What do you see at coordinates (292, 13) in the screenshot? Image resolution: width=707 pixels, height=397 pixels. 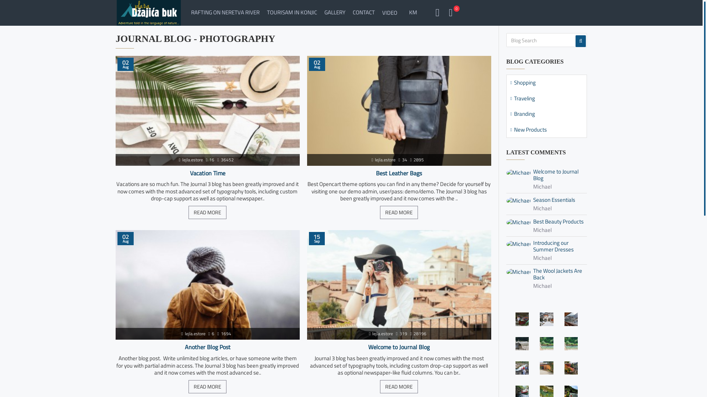 I see `TOURISAM IN KONJIC` at bounding box center [292, 13].